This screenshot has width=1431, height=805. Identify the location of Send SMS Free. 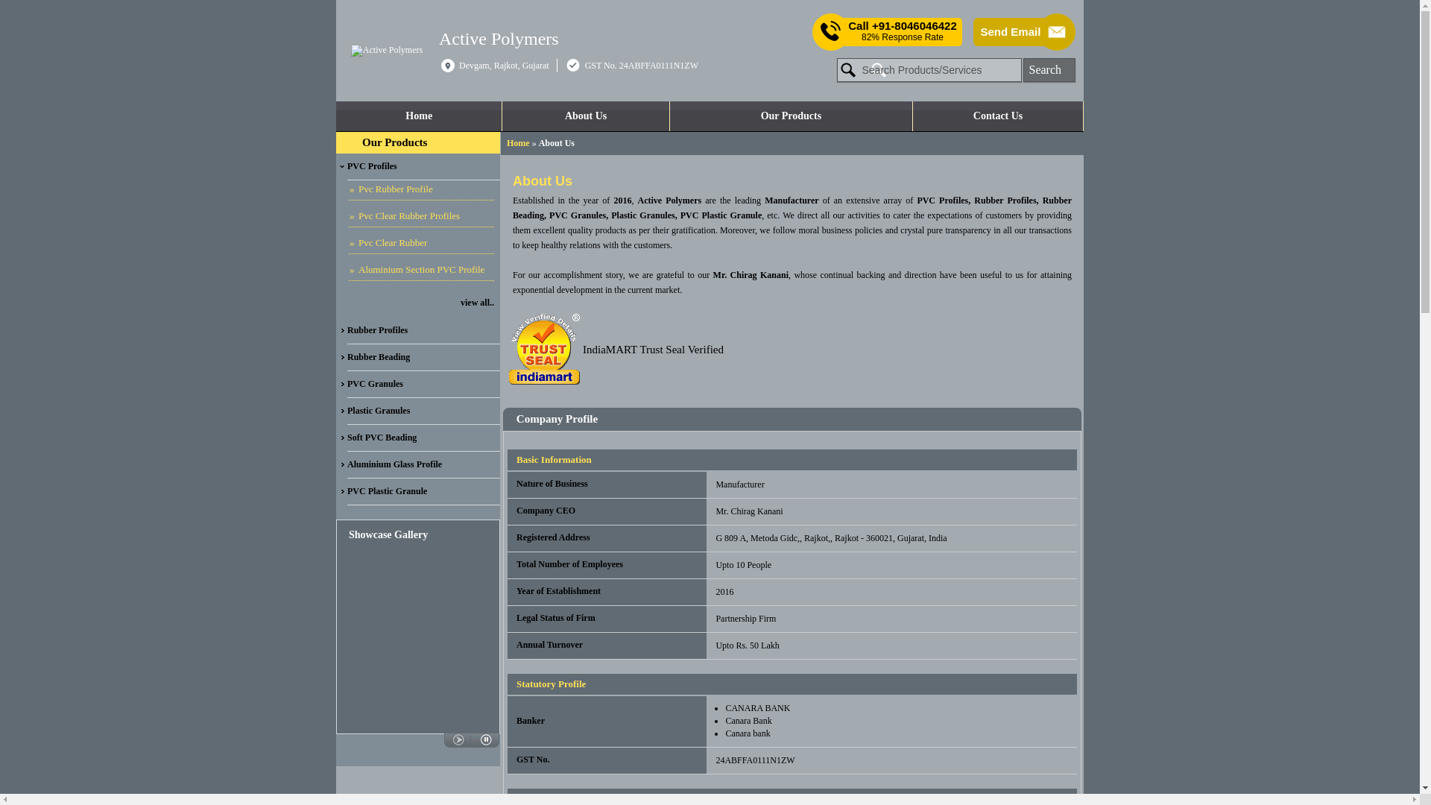
(902, 31).